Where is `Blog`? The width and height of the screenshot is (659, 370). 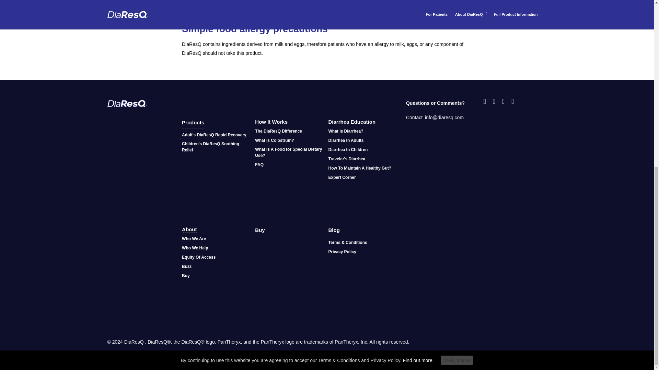
Blog is located at coordinates (334, 230).